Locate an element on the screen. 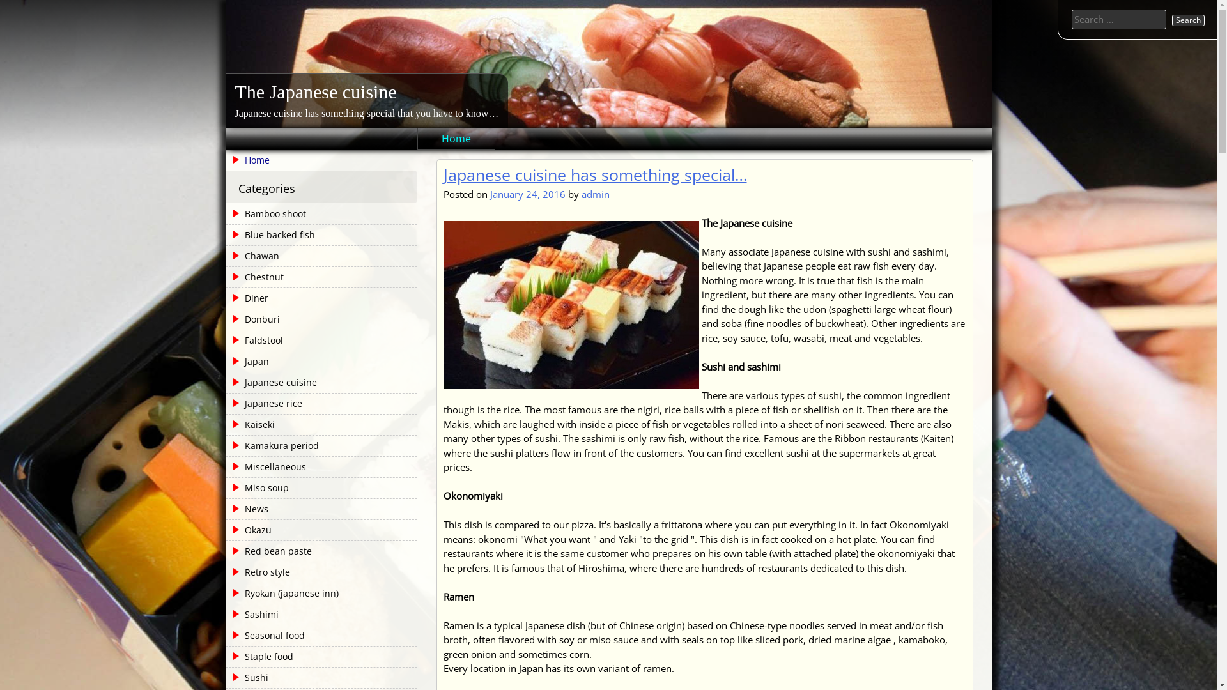  admin is located at coordinates (596, 194).